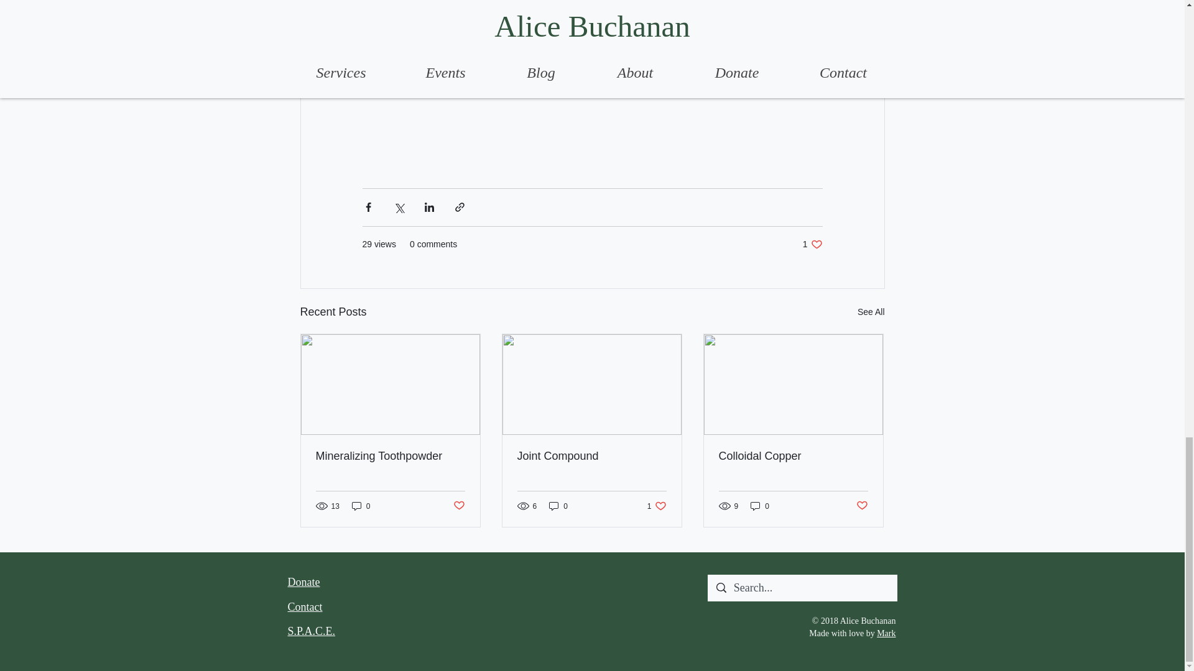  Describe the element at coordinates (305, 606) in the screenshot. I see `See All` at that location.